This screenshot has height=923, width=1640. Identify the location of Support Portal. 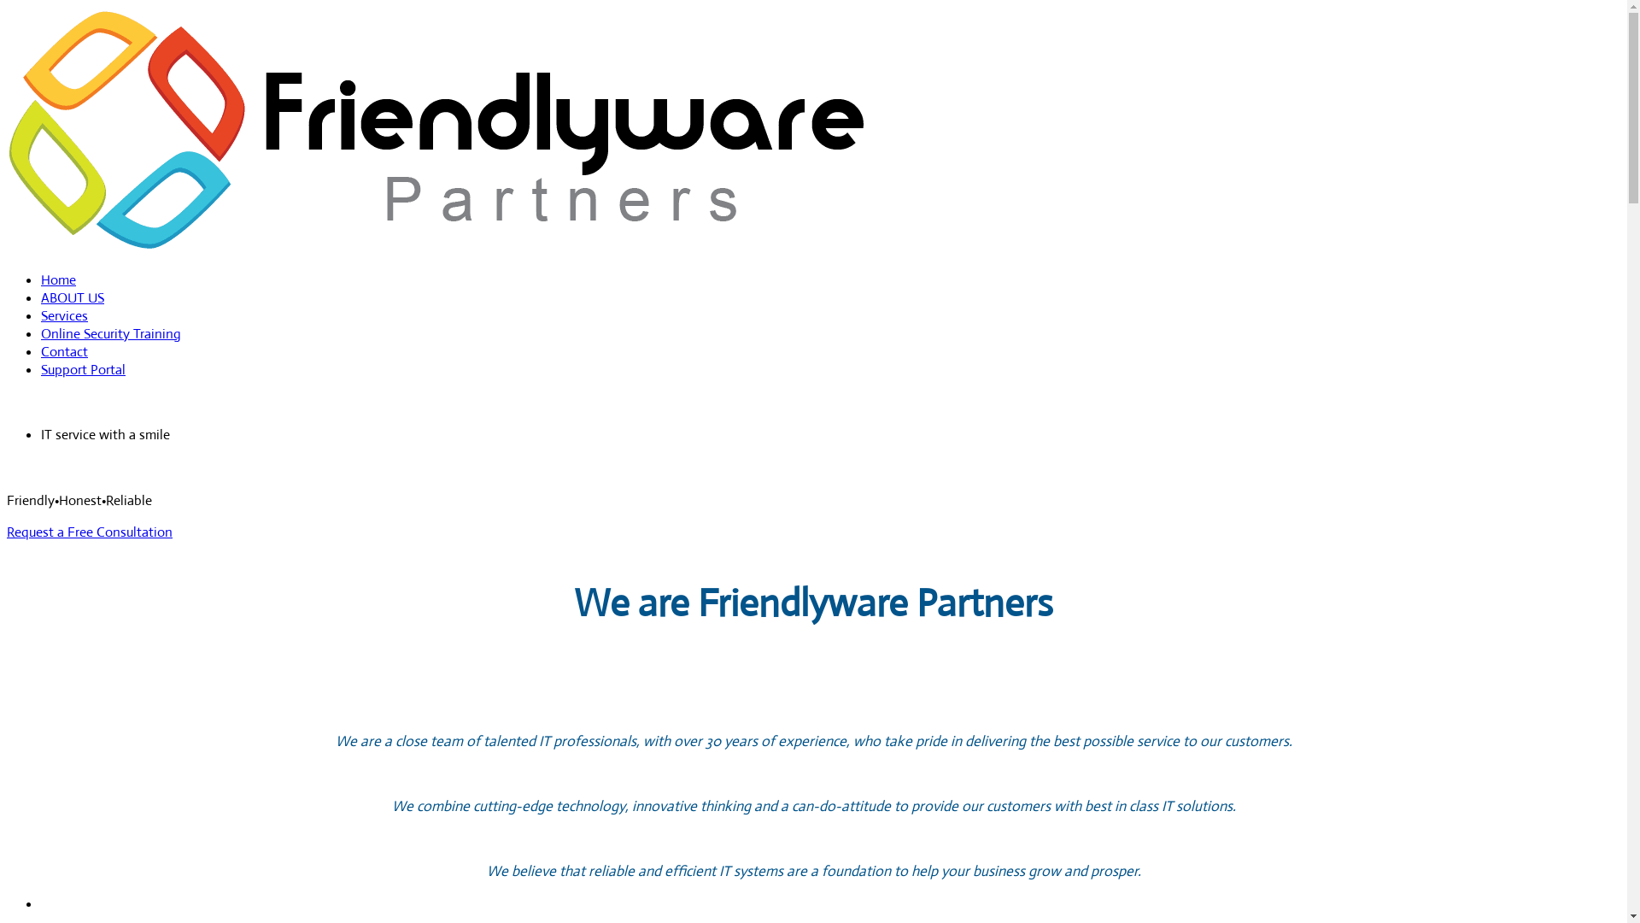
(84, 369).